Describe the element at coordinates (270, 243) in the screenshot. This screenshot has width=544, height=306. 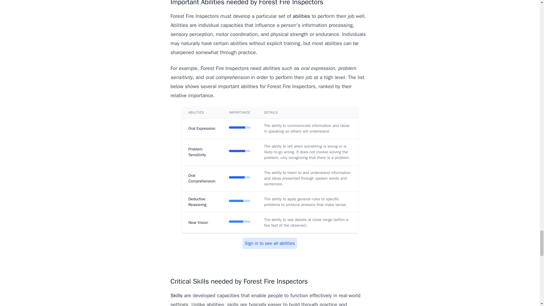
I see `Sign in to see all abilities` at that location.